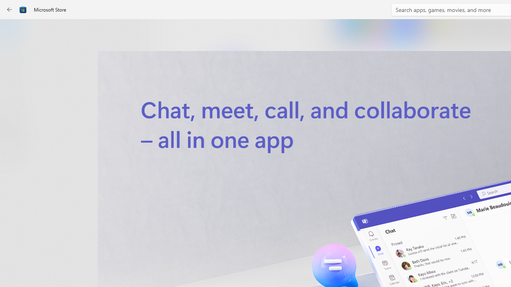 The height and width of the screenshot is (287, 511). Describe the element at coordinates (10, 10) in the screenshot. I see `Back` at that location.